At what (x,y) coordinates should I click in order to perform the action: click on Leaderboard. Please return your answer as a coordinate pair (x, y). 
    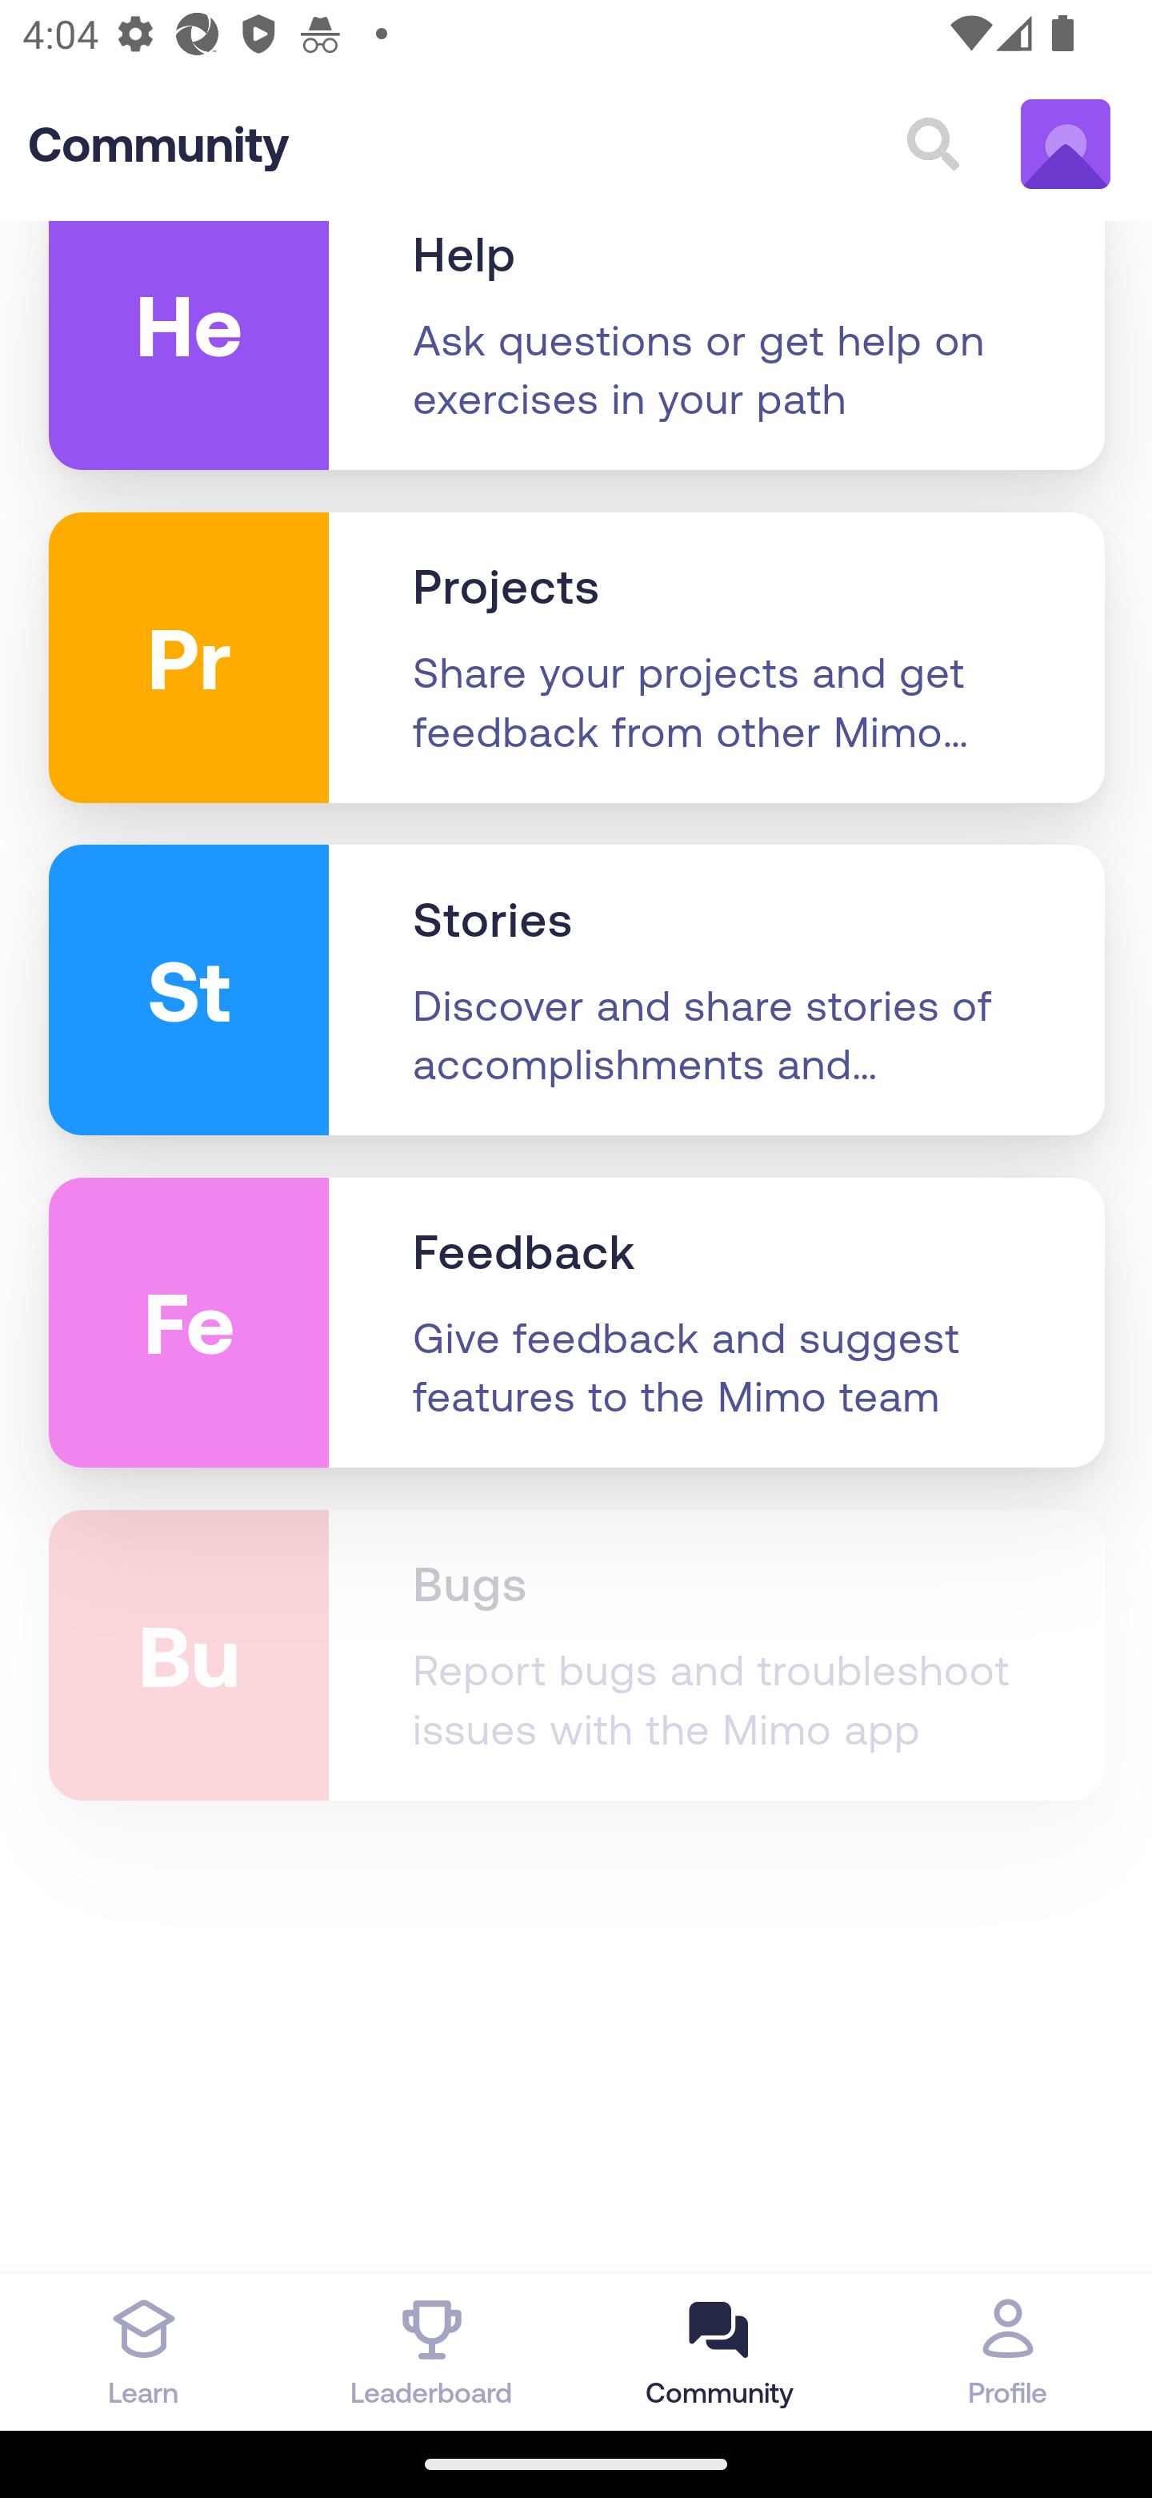
    Looking at the image, I should click on (432, 2351).